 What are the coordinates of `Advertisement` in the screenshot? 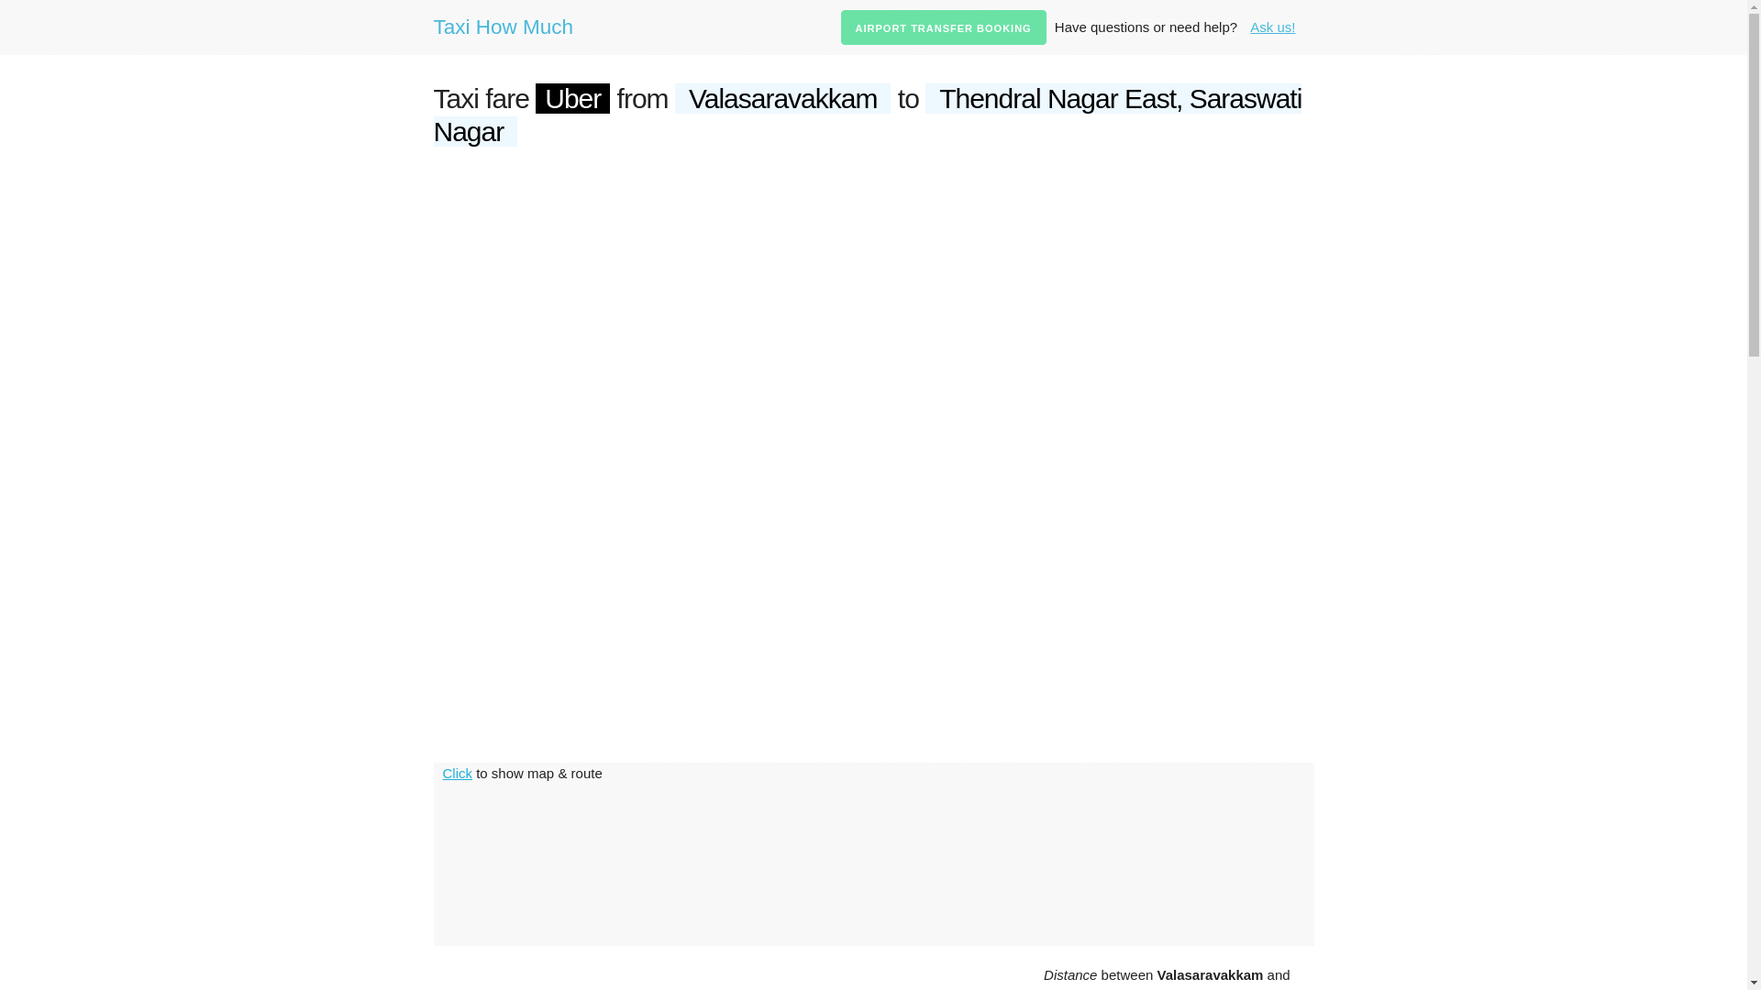 It's located at (721, 979).